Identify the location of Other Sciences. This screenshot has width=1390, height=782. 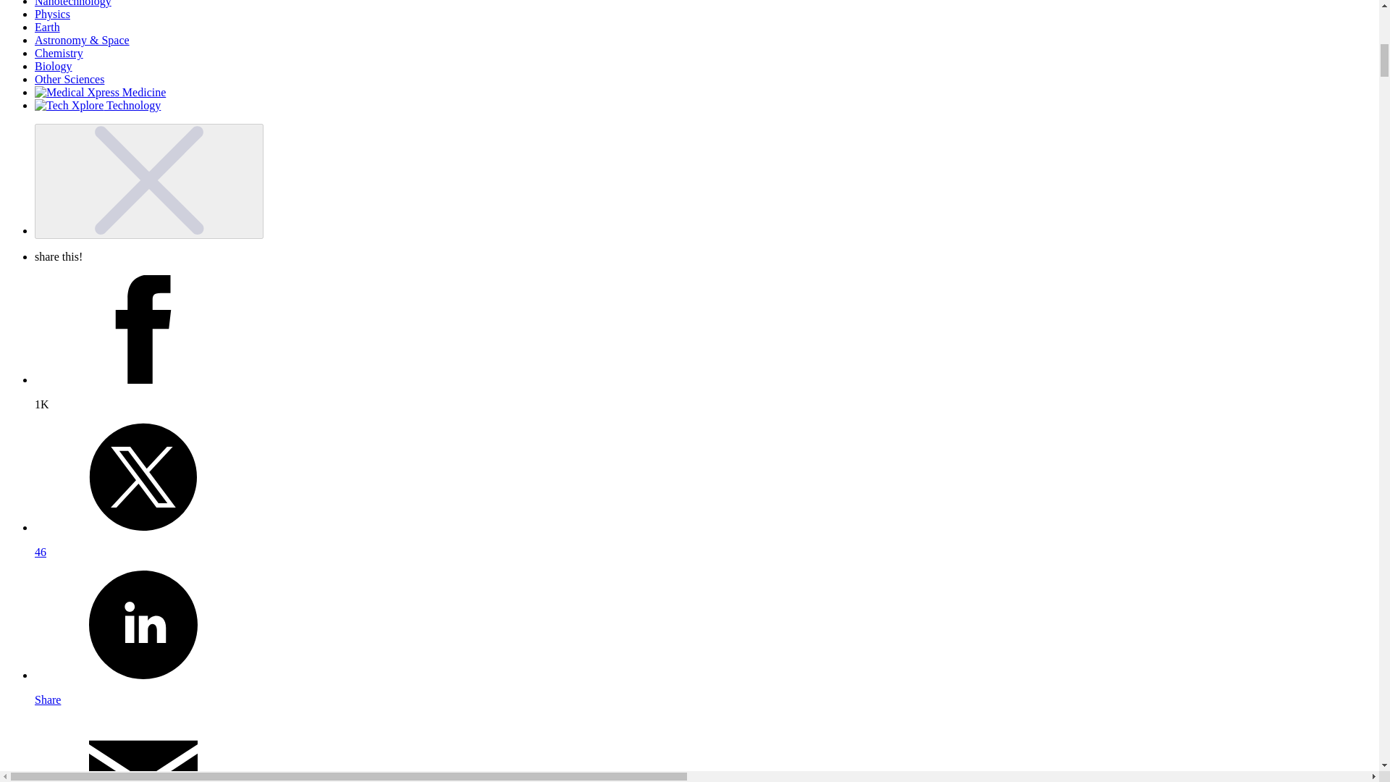
(69, 79).